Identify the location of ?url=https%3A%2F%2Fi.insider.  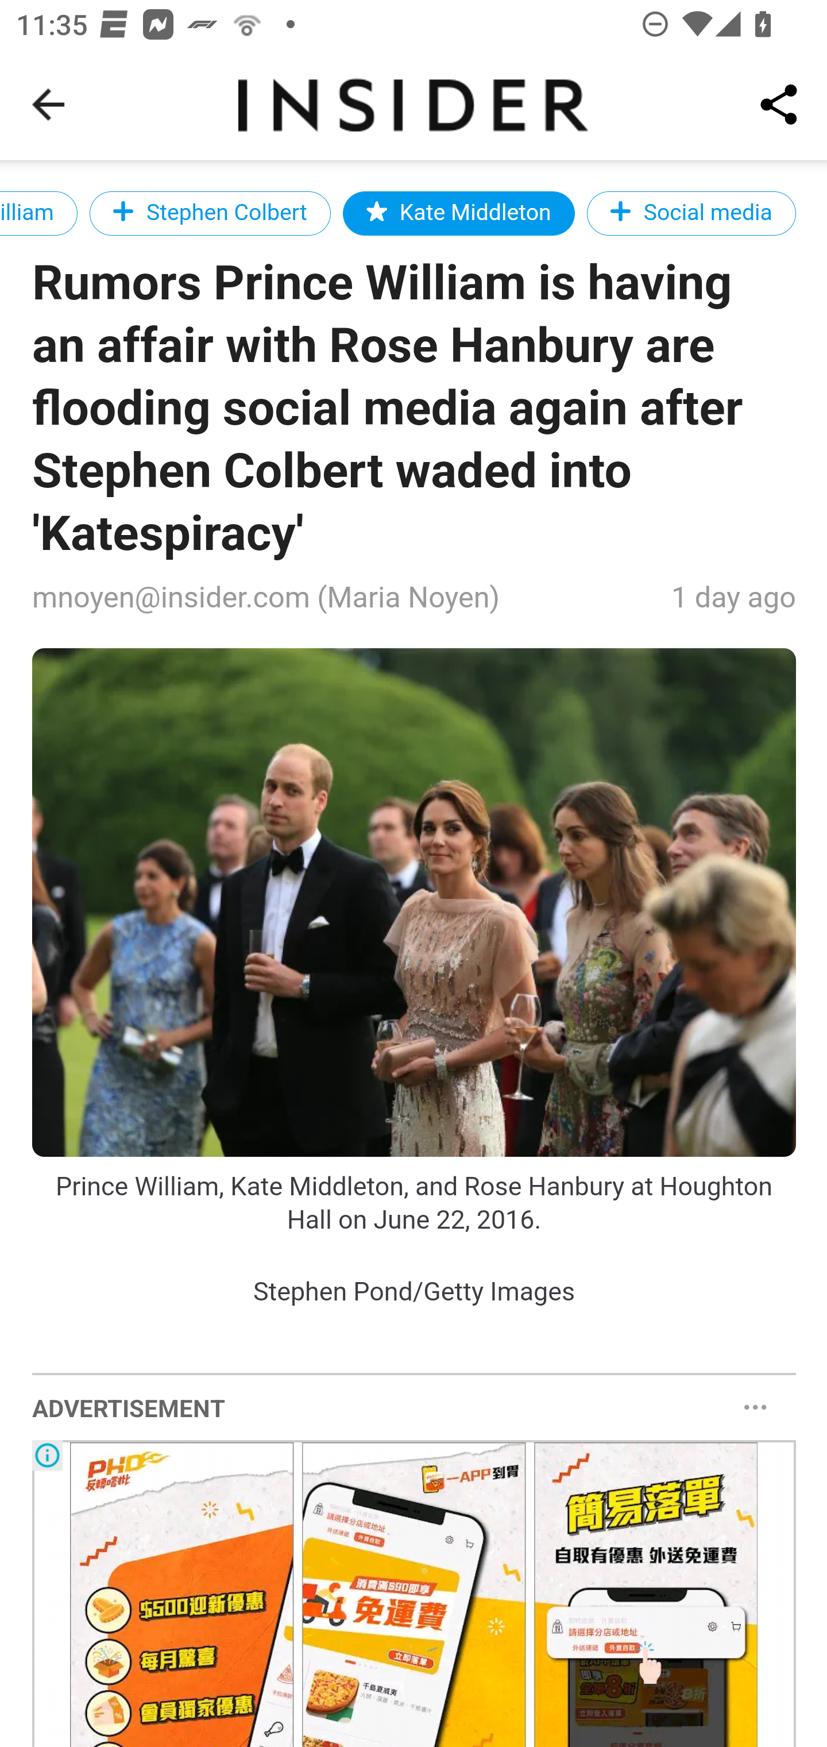
(415, 903).